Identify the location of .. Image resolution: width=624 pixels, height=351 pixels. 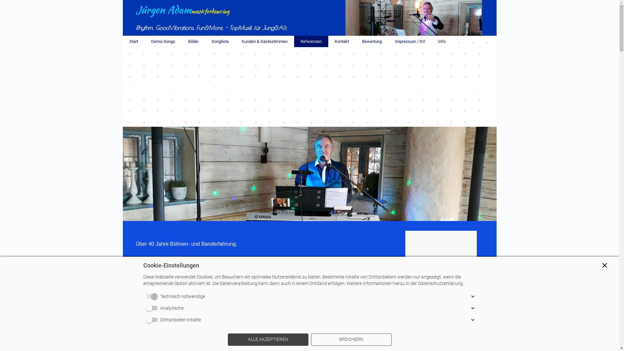
(130, 87).